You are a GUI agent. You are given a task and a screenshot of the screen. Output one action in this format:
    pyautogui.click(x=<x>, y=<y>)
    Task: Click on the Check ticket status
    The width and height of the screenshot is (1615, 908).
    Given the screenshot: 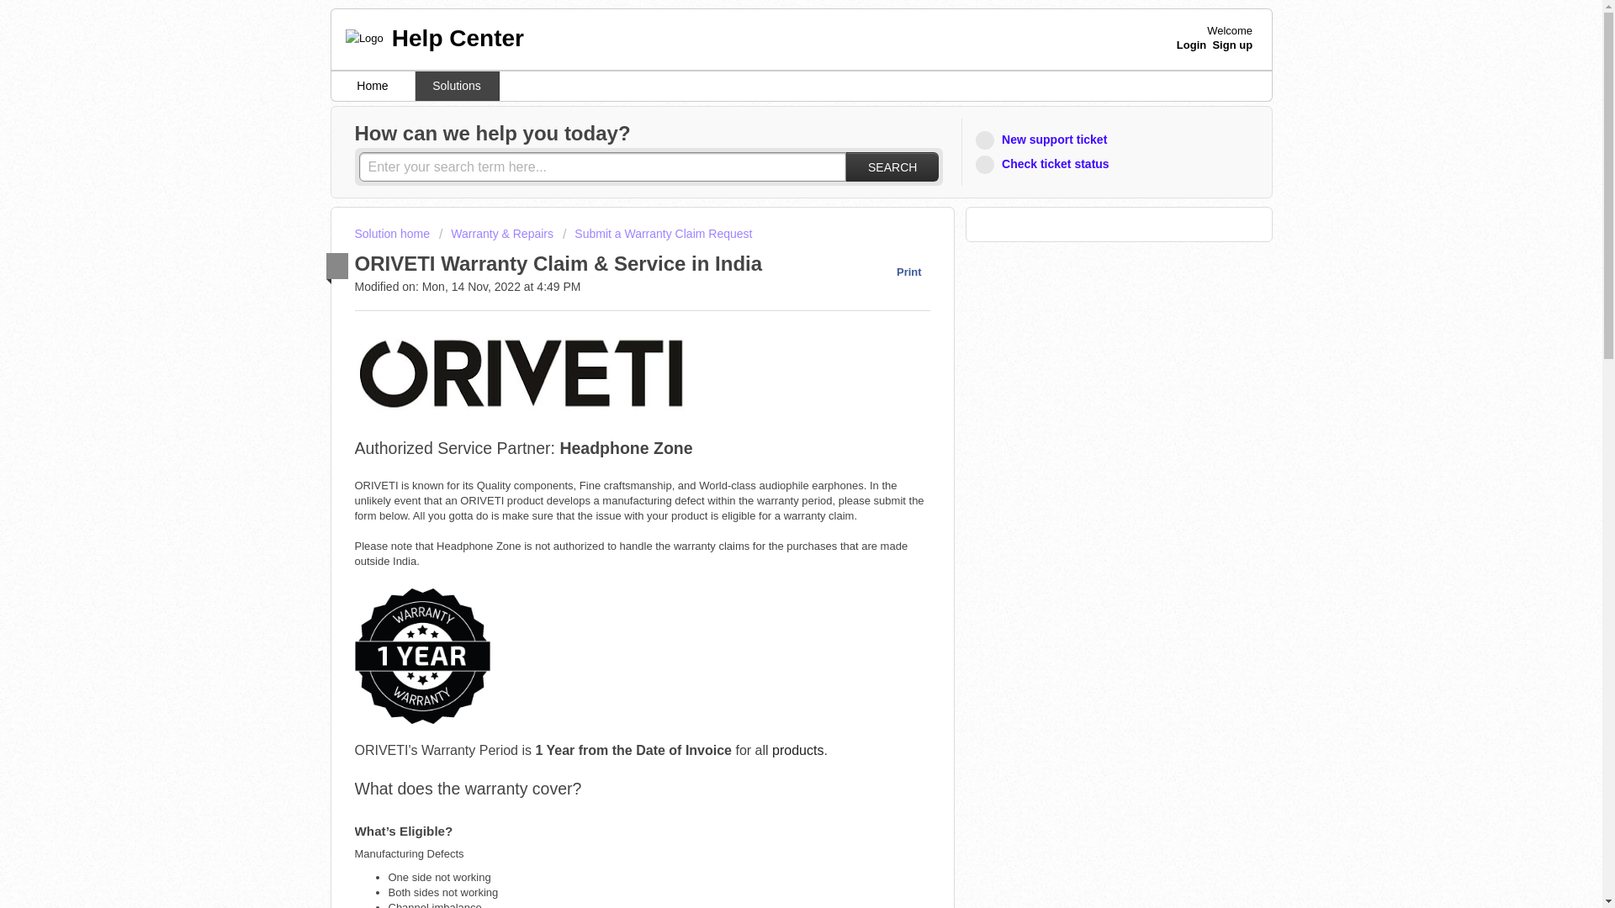 What is the action you would take?
    pyautogui.click(x=1045, y=164)
    